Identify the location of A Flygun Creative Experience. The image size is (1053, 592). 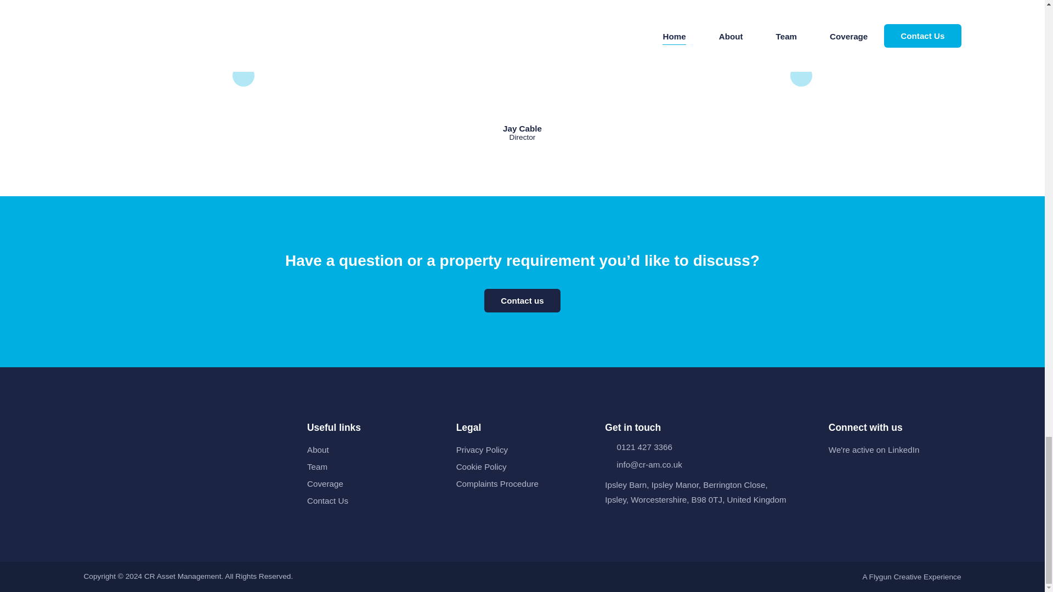
(912, 577).